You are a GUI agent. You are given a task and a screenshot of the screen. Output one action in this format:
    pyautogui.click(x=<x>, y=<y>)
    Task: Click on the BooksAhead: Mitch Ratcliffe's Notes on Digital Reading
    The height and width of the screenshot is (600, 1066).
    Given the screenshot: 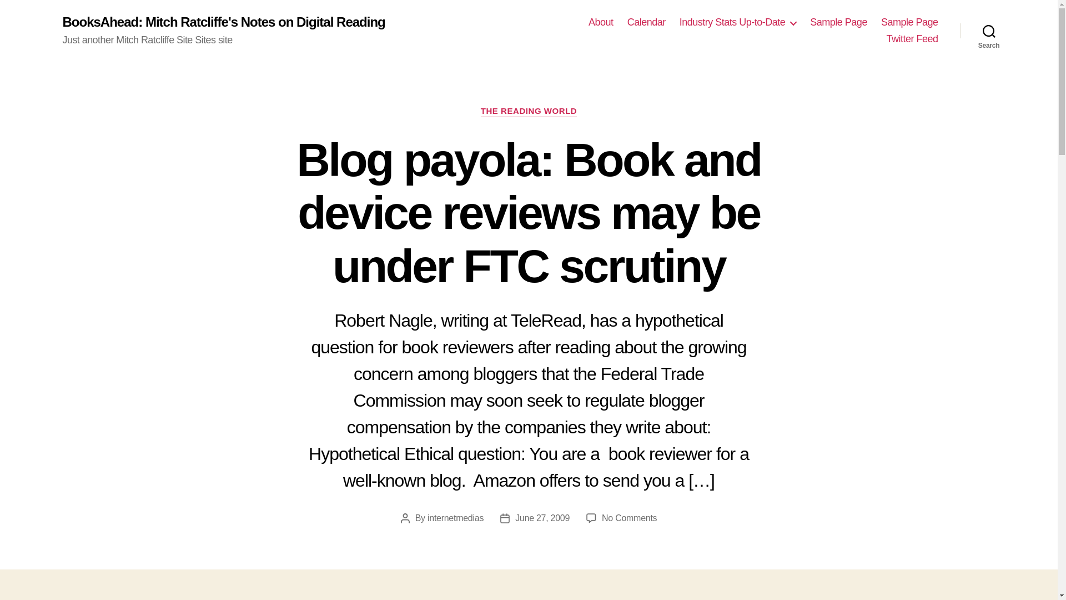 What is the action you would take?
    pyautogui.click(x=223, y=22)
    